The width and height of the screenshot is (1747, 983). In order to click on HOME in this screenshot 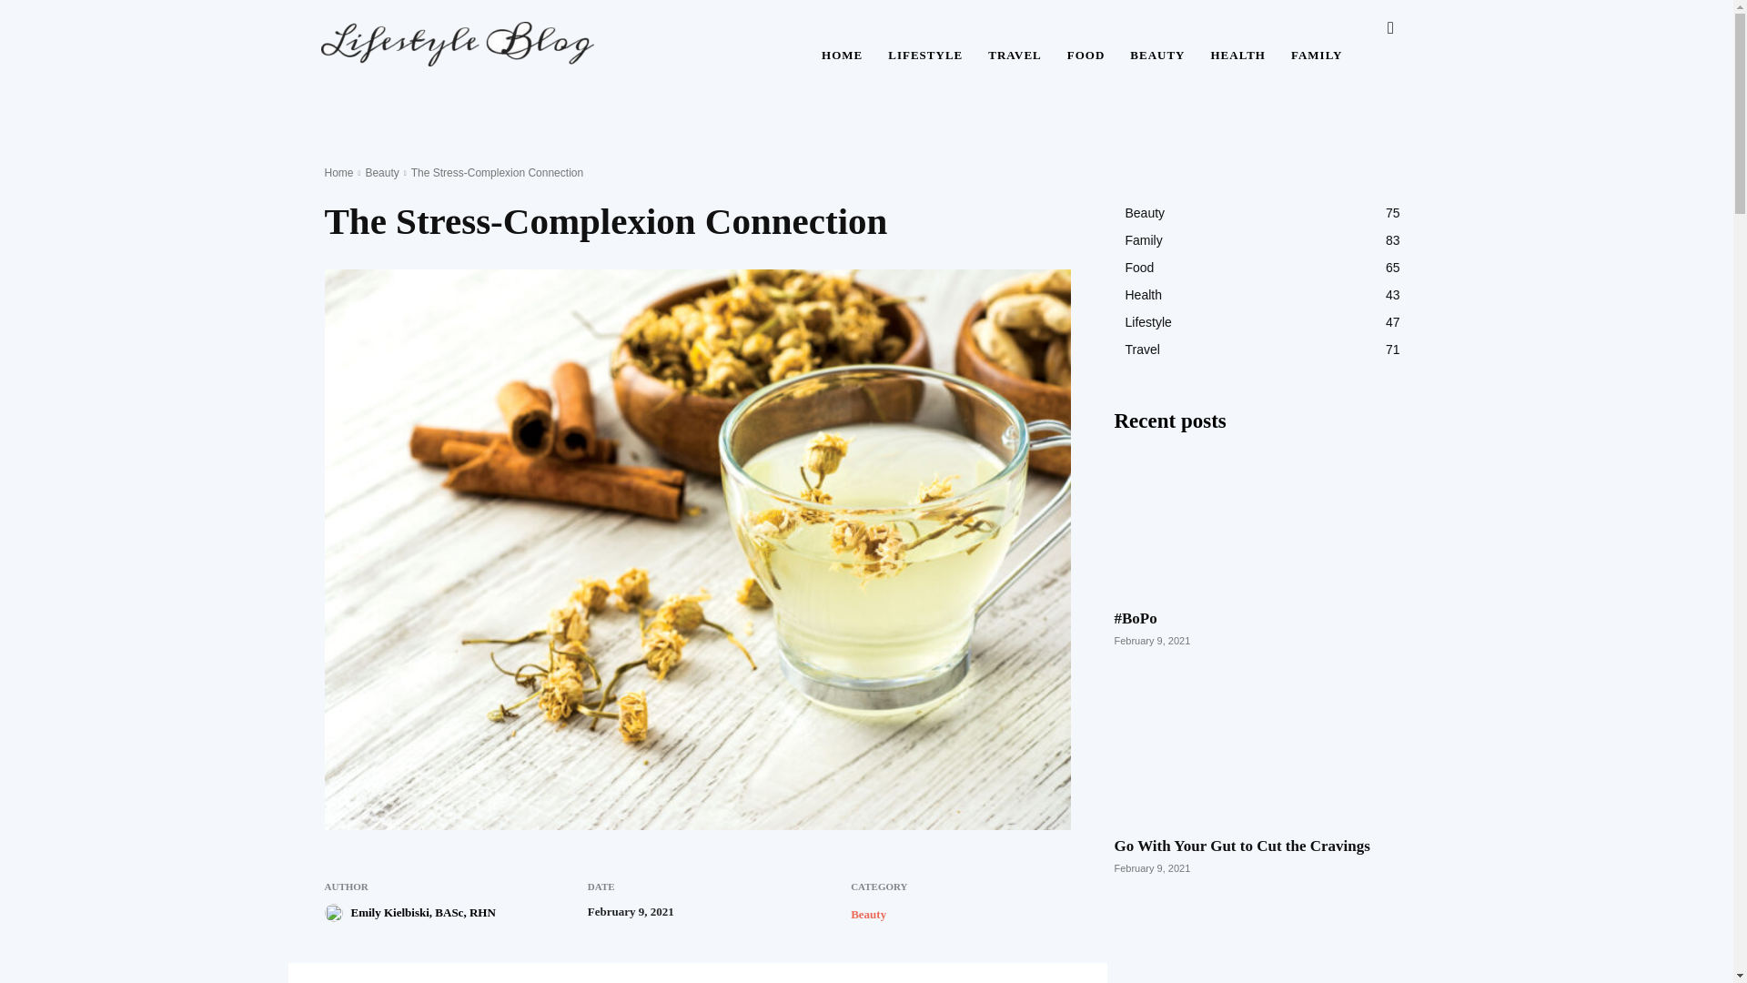, I will do `click(841, 55)`.